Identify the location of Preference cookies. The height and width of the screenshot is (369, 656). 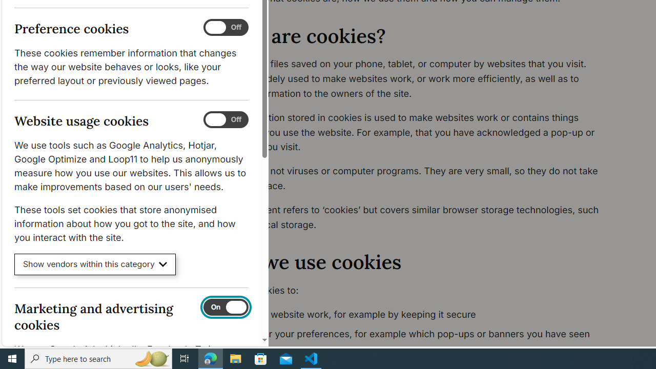
(225, 28).